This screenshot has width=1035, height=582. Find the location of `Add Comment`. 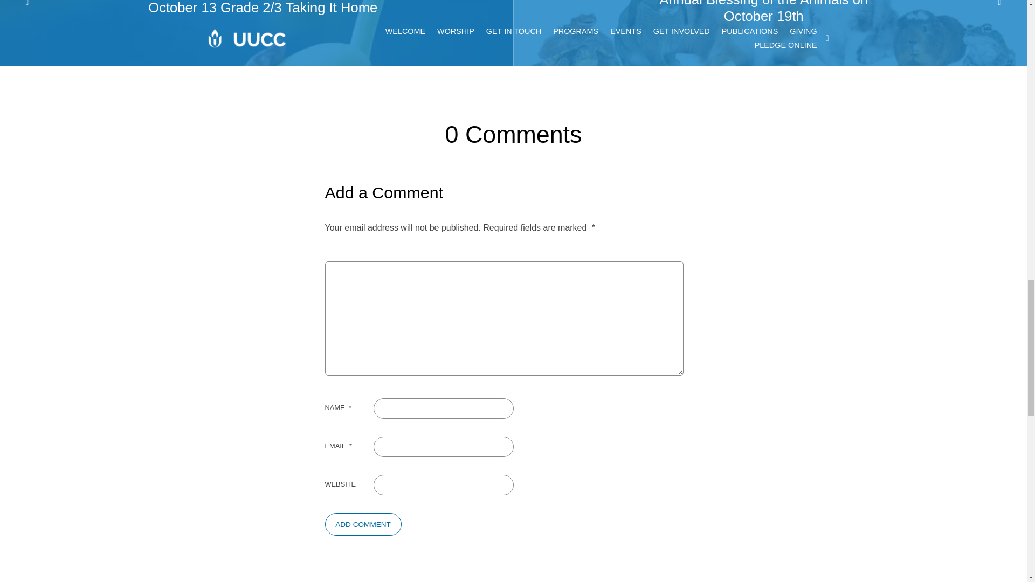

Add Comment is located at coordinates (363, 524).